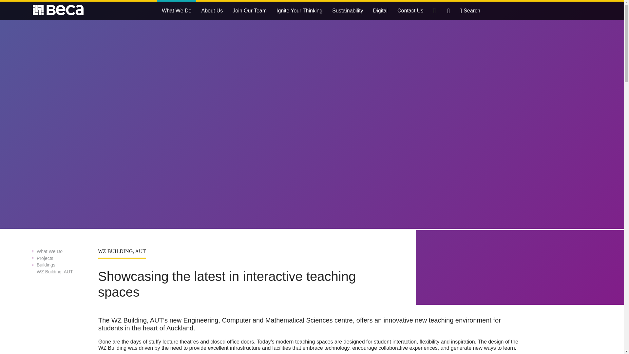 The height and width of the screenshot is (354, 629). I want to click on Digital, so click(380, 10).